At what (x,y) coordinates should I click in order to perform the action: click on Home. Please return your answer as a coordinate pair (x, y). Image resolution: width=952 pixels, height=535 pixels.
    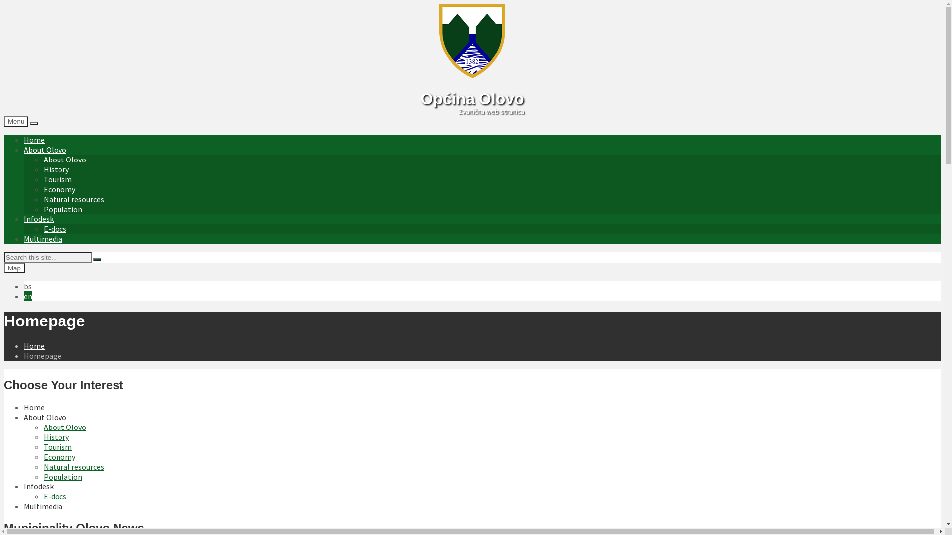
    Looking at the image, I should click on (34, 140).